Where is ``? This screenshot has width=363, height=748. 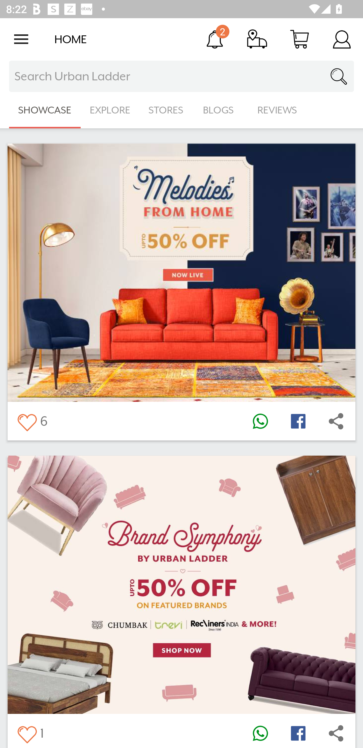
 is located at coordinates (27, 733).